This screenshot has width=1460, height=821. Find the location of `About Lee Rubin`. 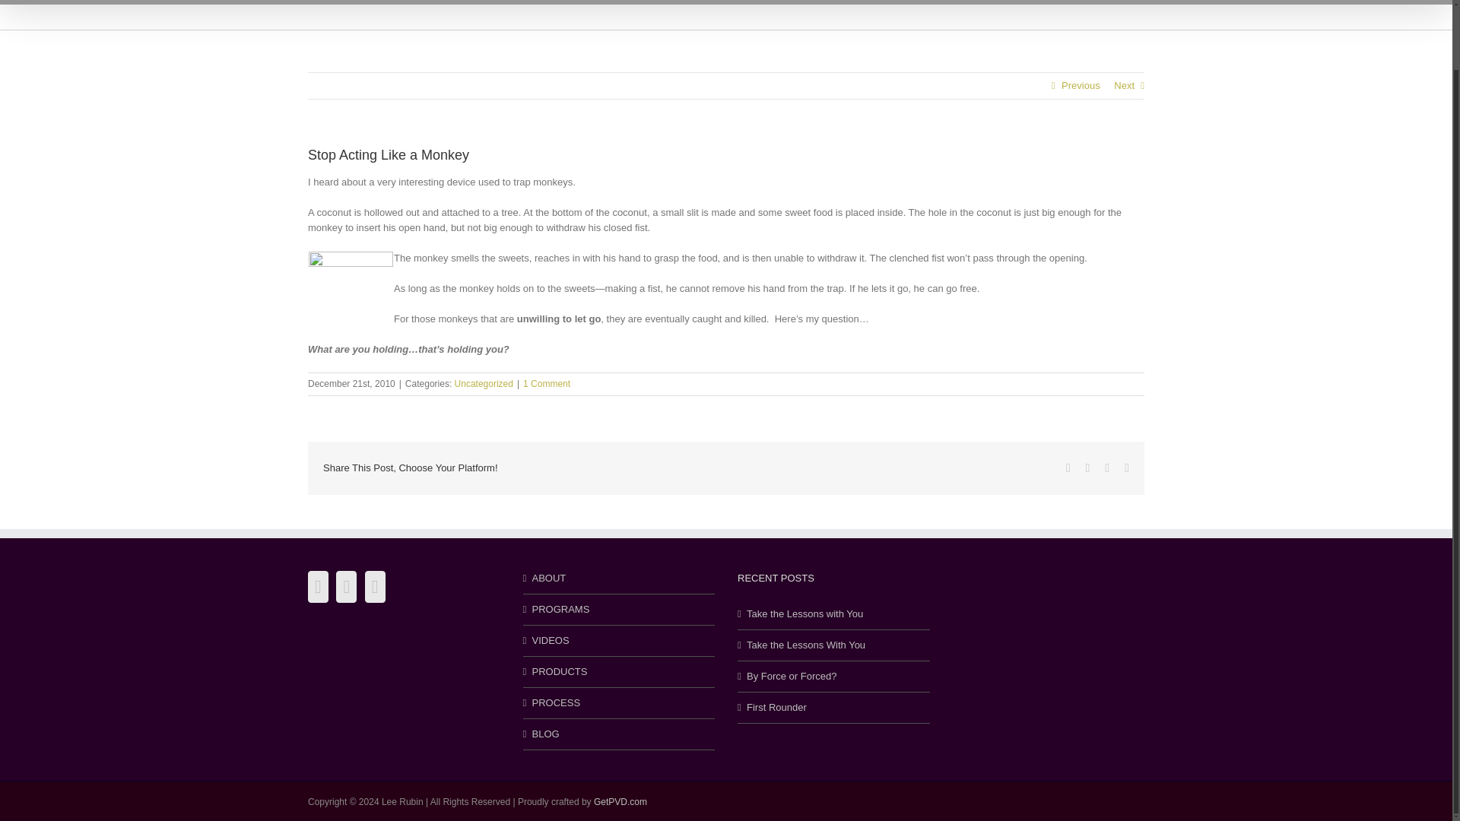

About Lee Rubin is located at coordinates (624, 2).